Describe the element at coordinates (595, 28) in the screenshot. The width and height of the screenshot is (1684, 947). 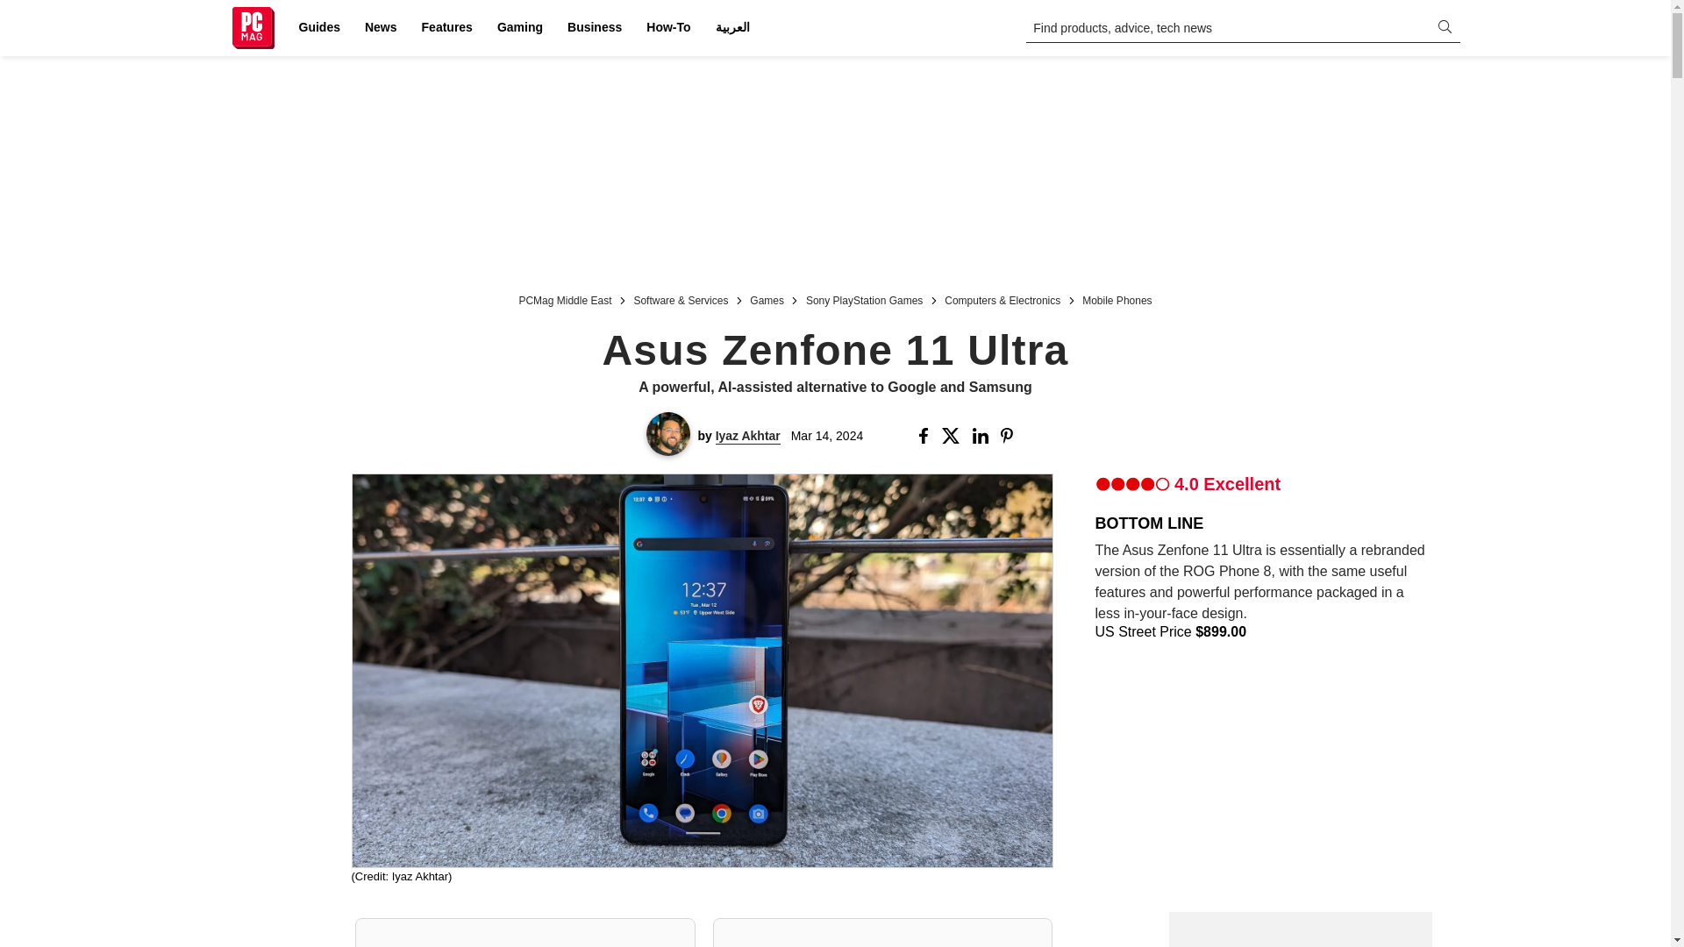
I see `Business` at that location.